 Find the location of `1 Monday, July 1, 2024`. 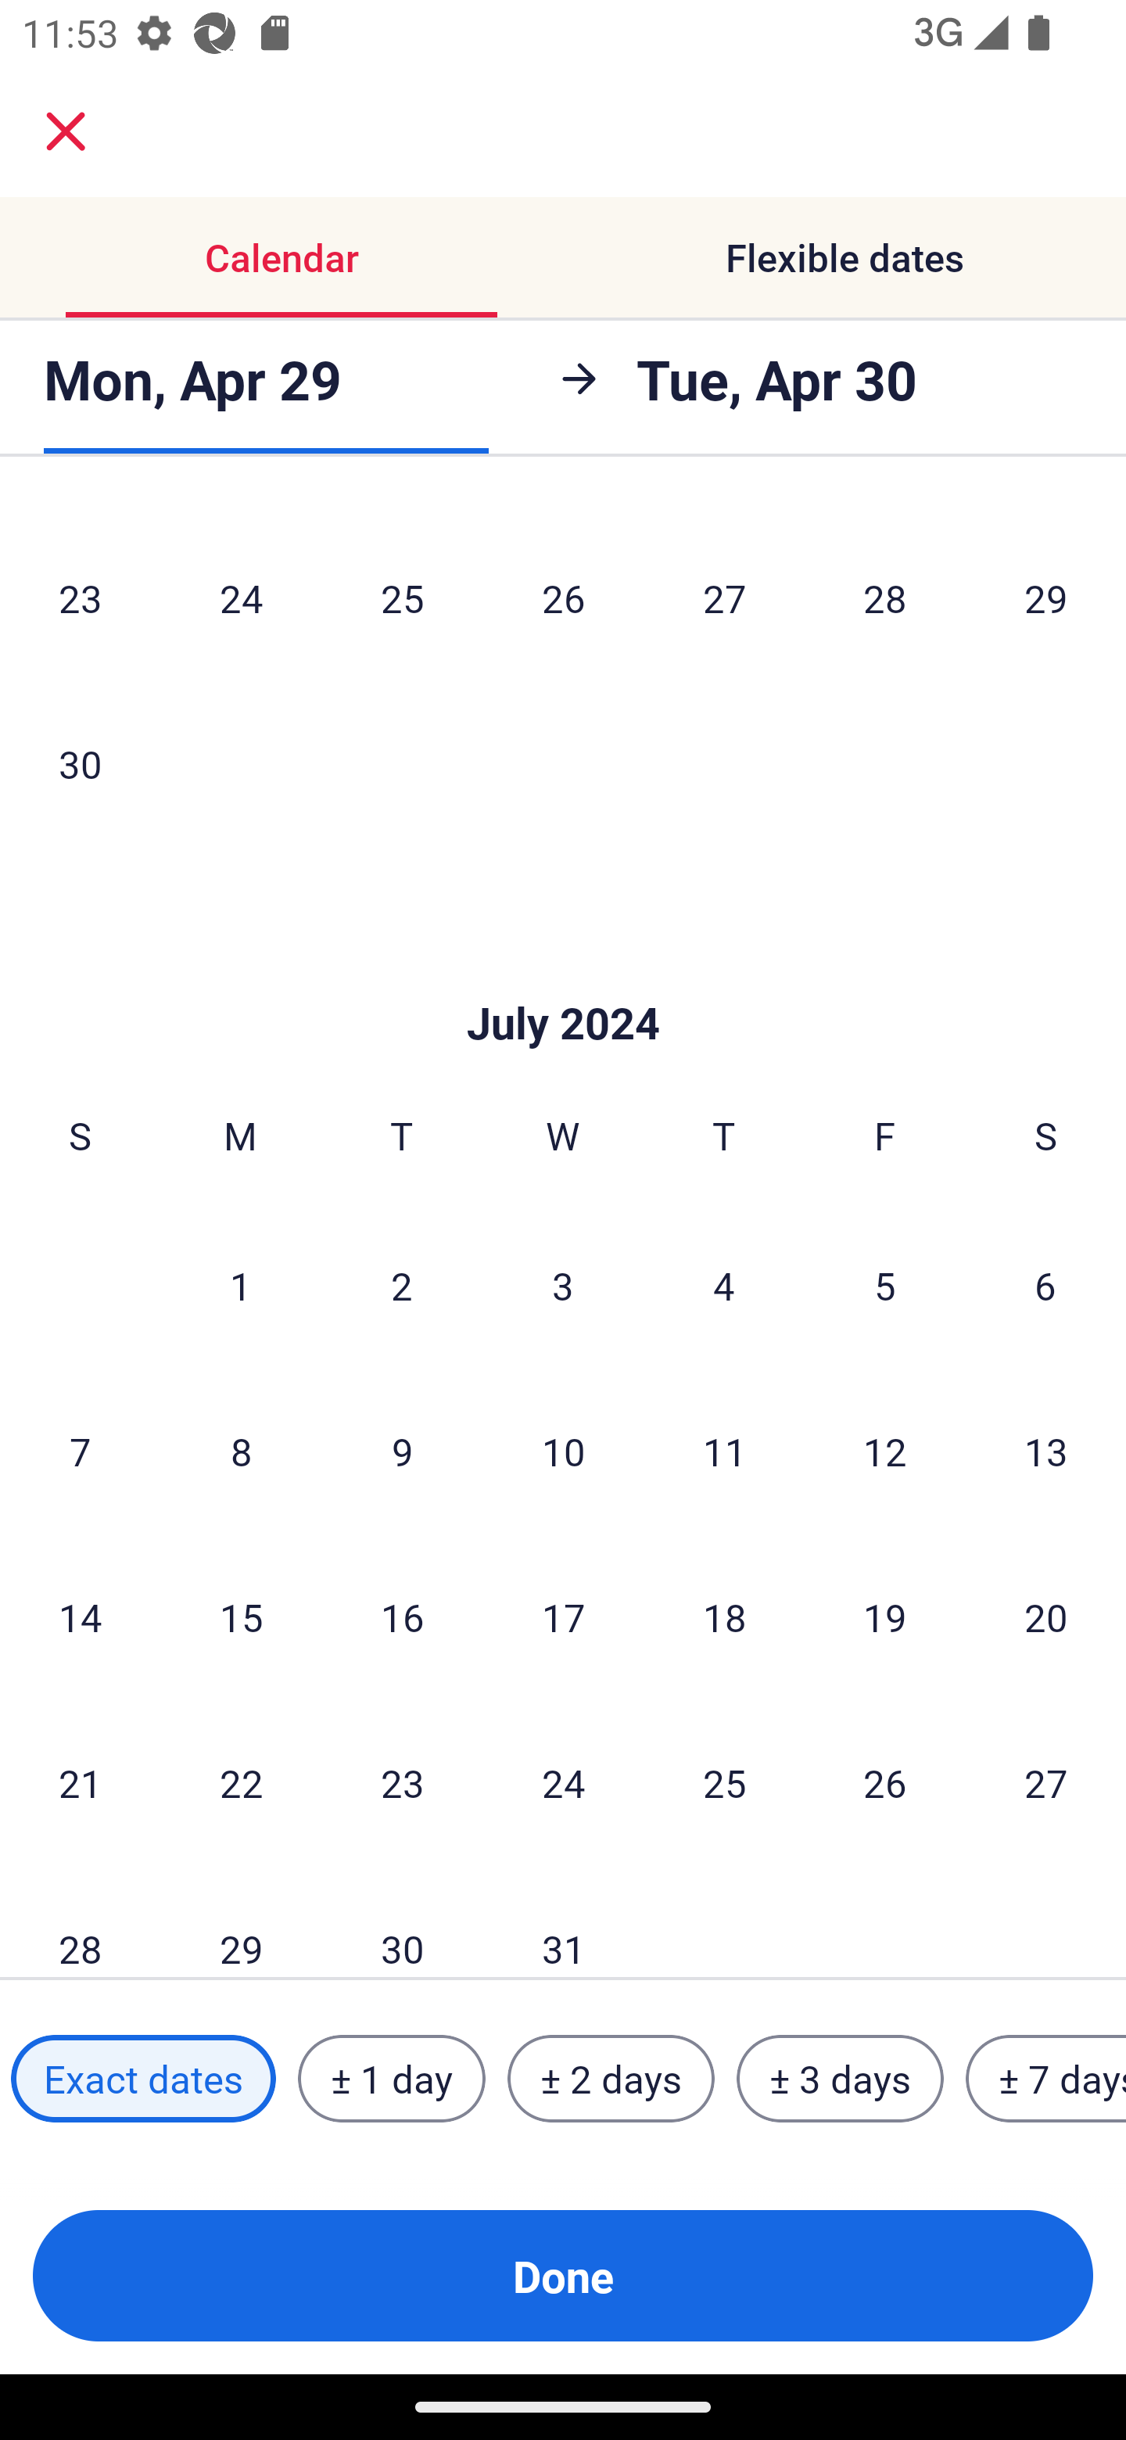

1 Monday, July 1, 2024 is located at coordinates (240, 1286).